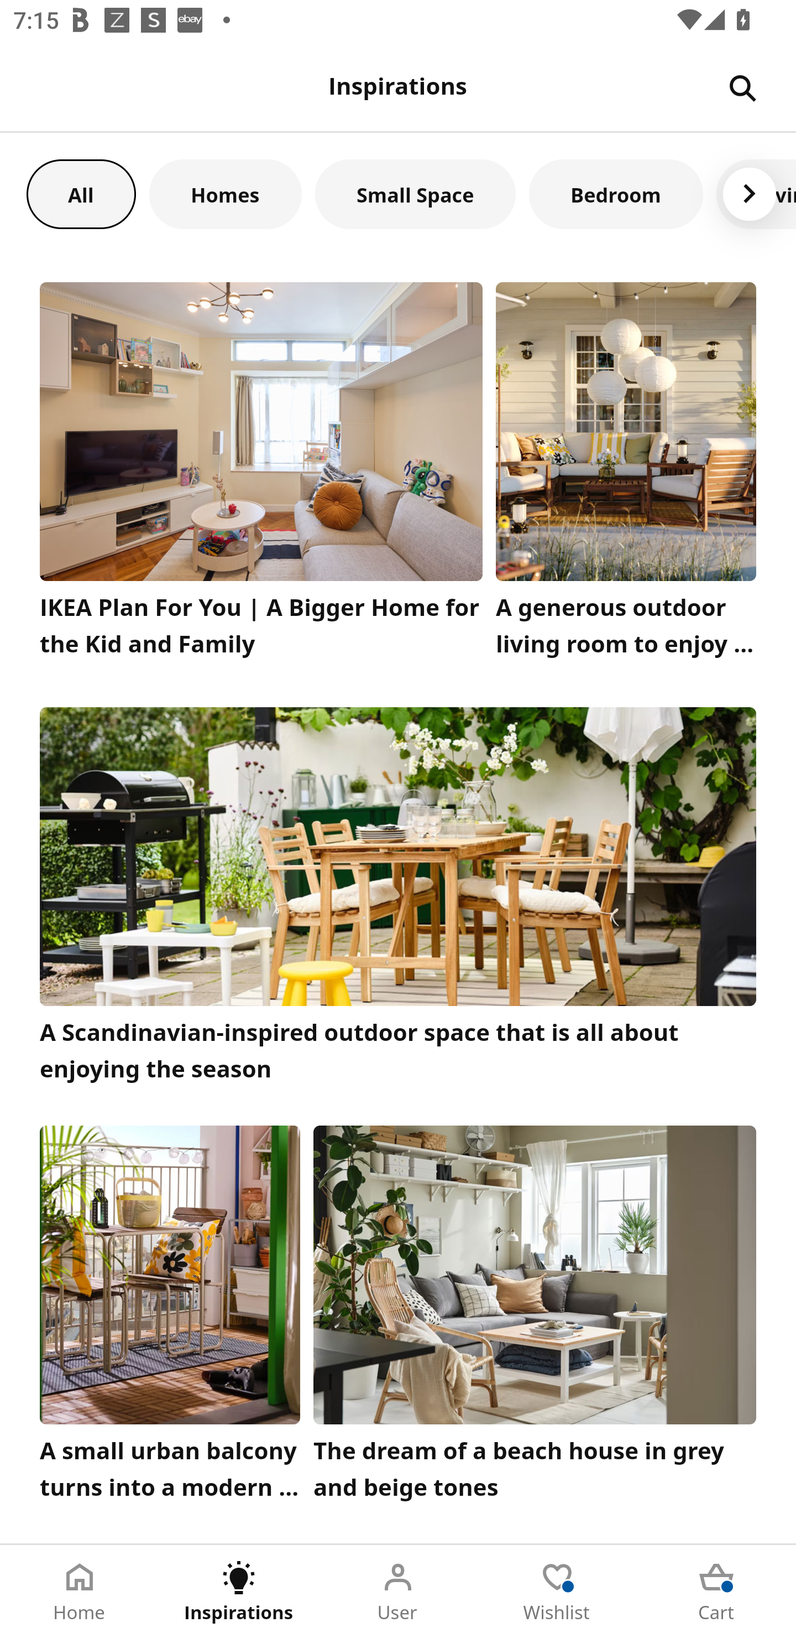 The height and width of the screenshot is (1638, 796). Describe the element at coordinates (239, 1592) in the screenshot. I see `Inspirations
Tab 2 of 5` at that location.